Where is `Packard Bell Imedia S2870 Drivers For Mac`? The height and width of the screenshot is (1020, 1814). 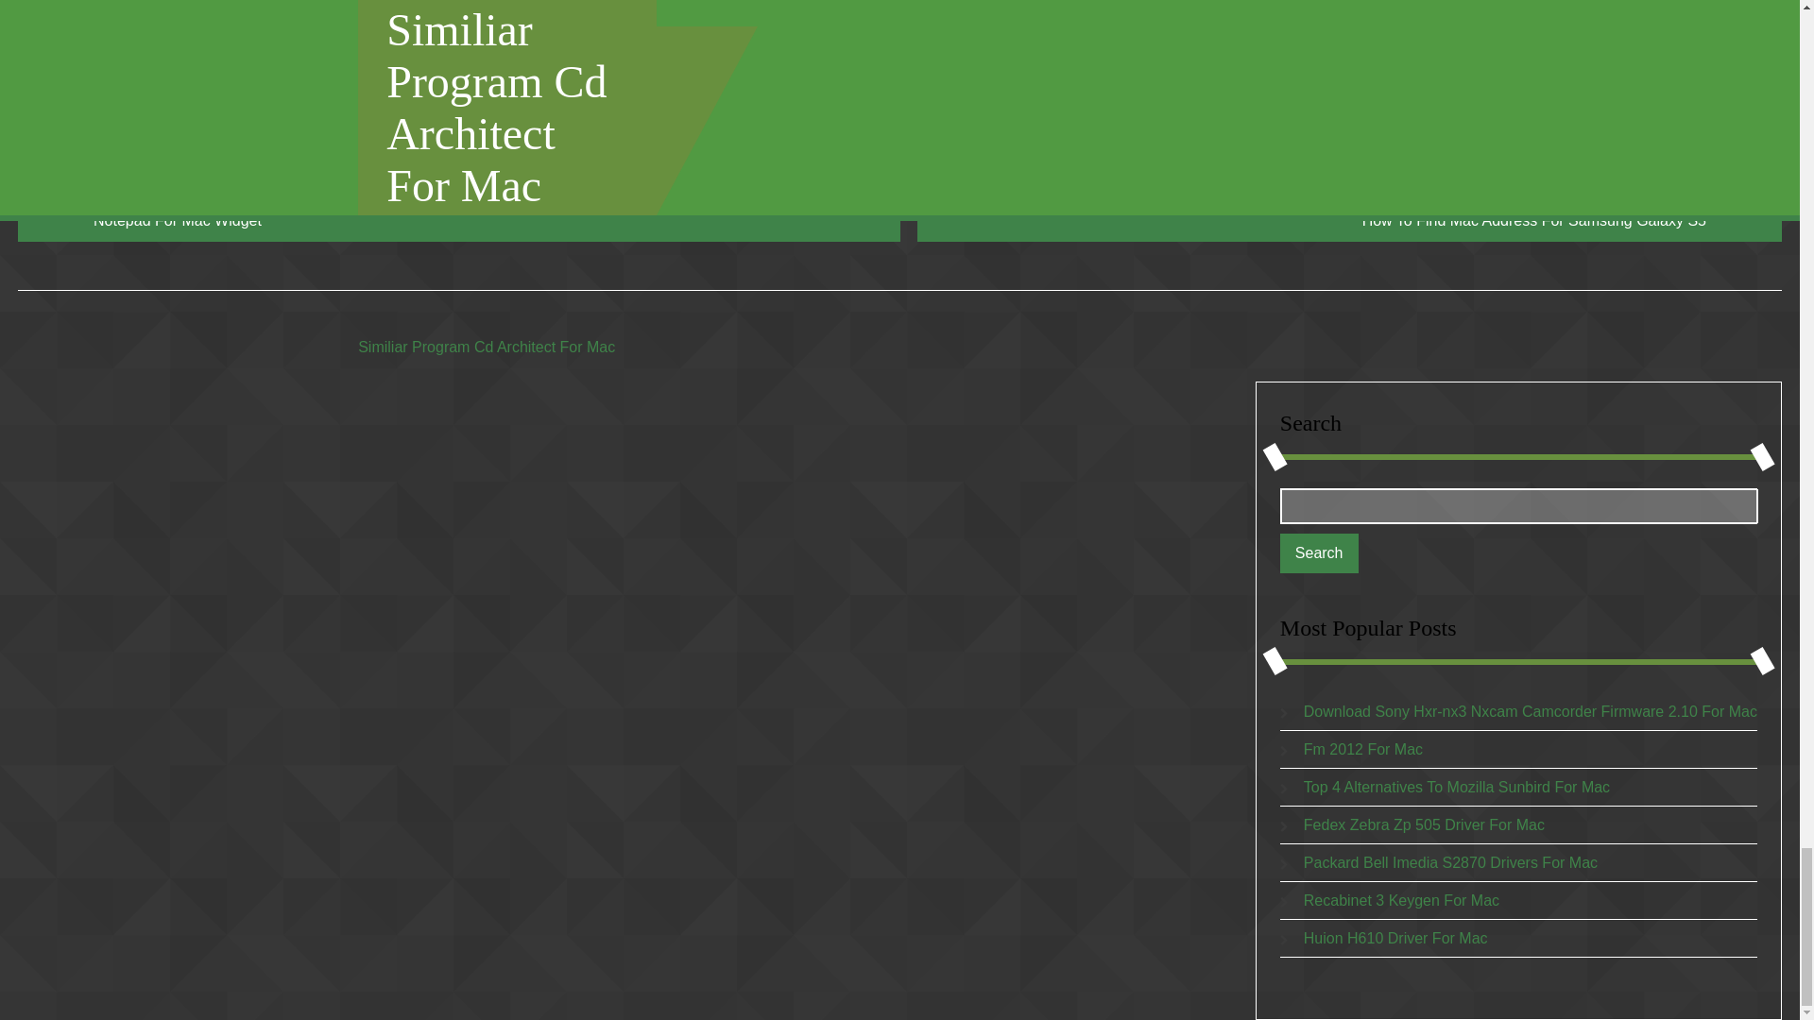 Packard Bell Imedia S2870 Drivers For Mac is located at coordinates (1451, 863).